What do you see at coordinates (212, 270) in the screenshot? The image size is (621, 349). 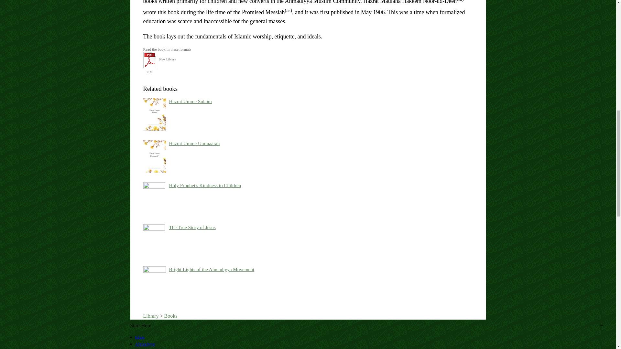 I see `Bright Lights of the Ahmadiyya Movement` at bounding box center [212, 270].